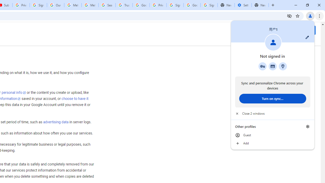 This screenshot has width=325, height=183. I want to click on New Tab, so click(260, 5).